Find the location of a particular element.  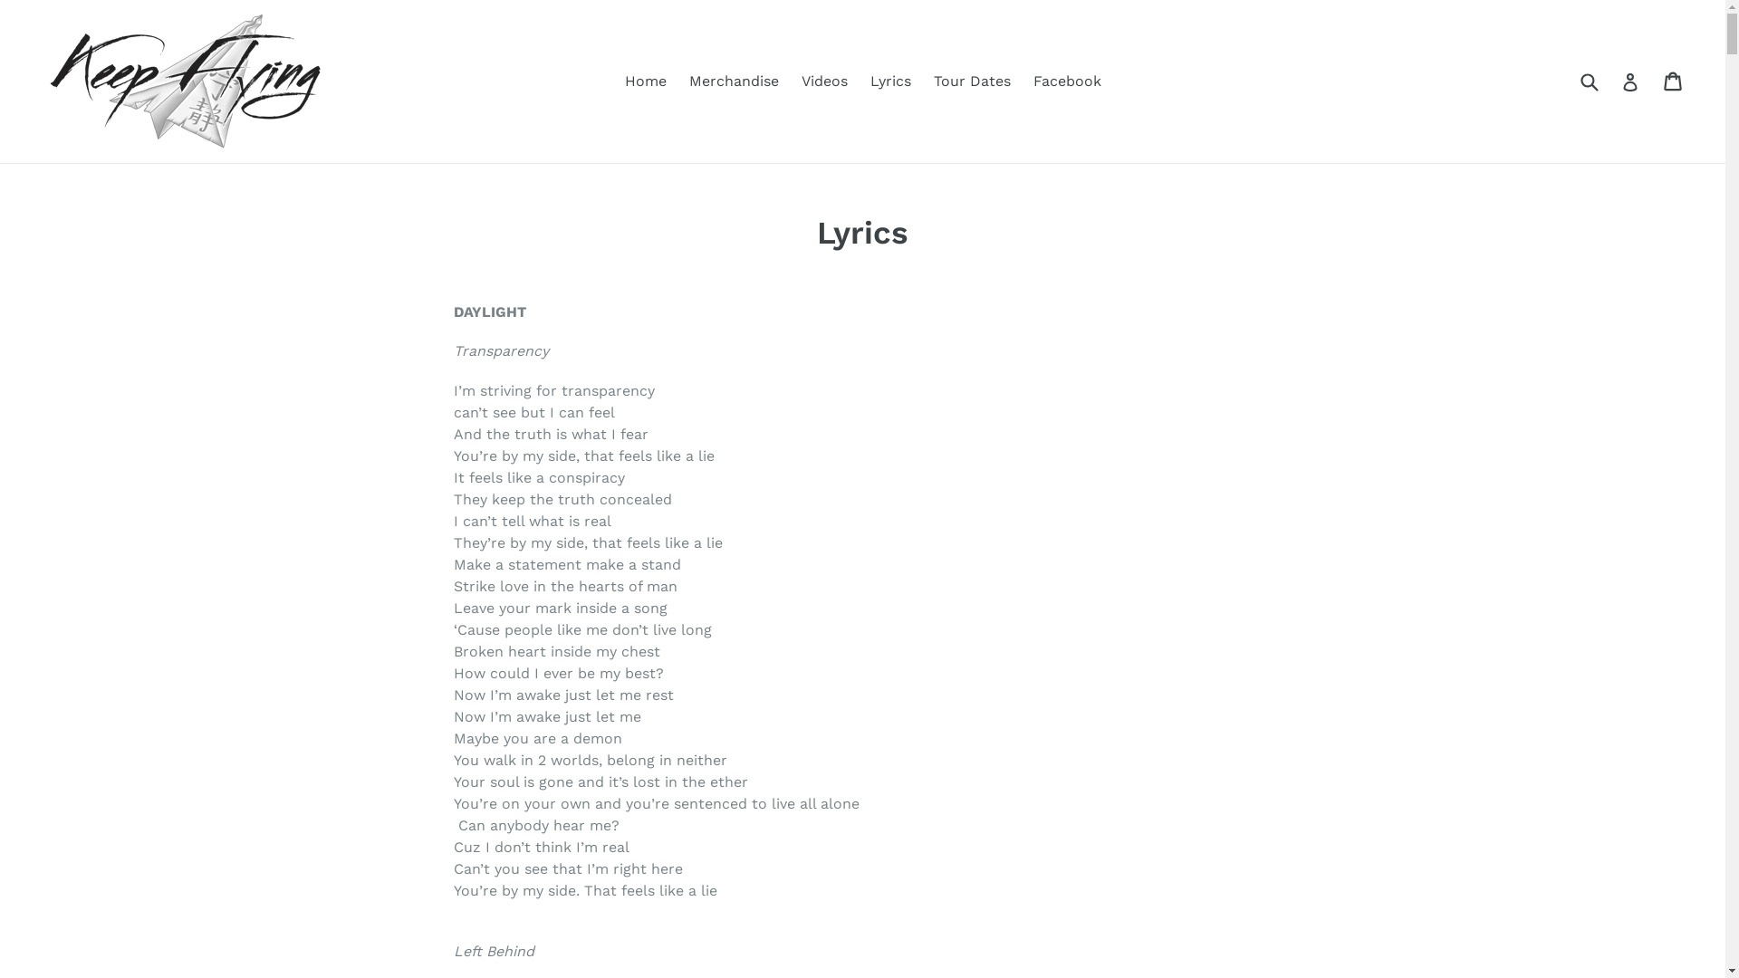

Lyrics is located at coordinates (889, 81).